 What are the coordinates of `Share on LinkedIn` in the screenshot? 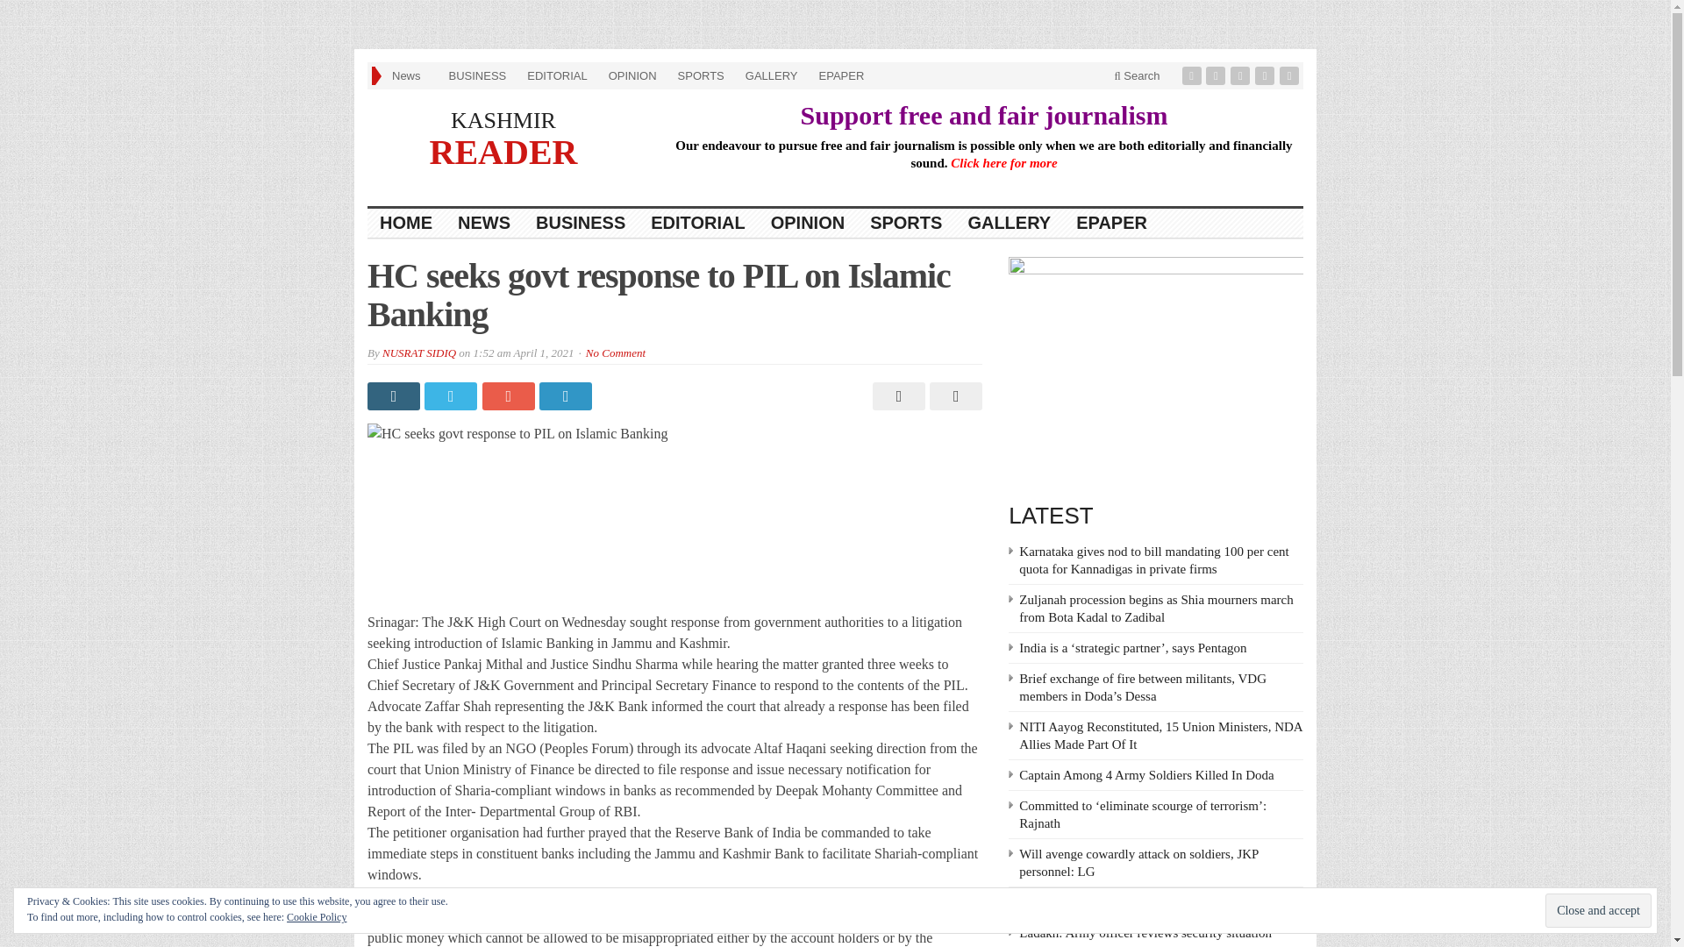 It's located at (567, 396).